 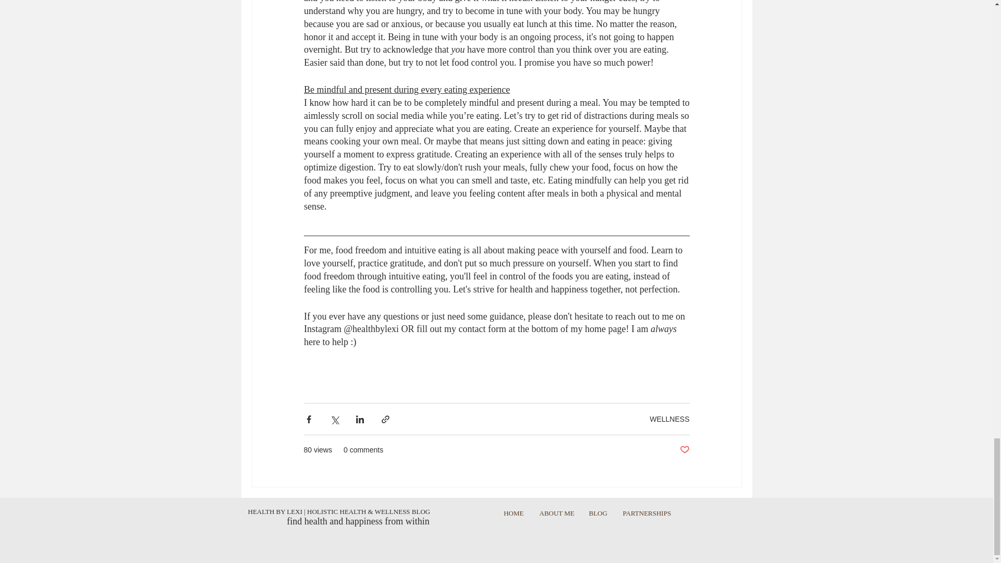 I want to click on PARTNERSHIPS, so click(x=646, y=513).